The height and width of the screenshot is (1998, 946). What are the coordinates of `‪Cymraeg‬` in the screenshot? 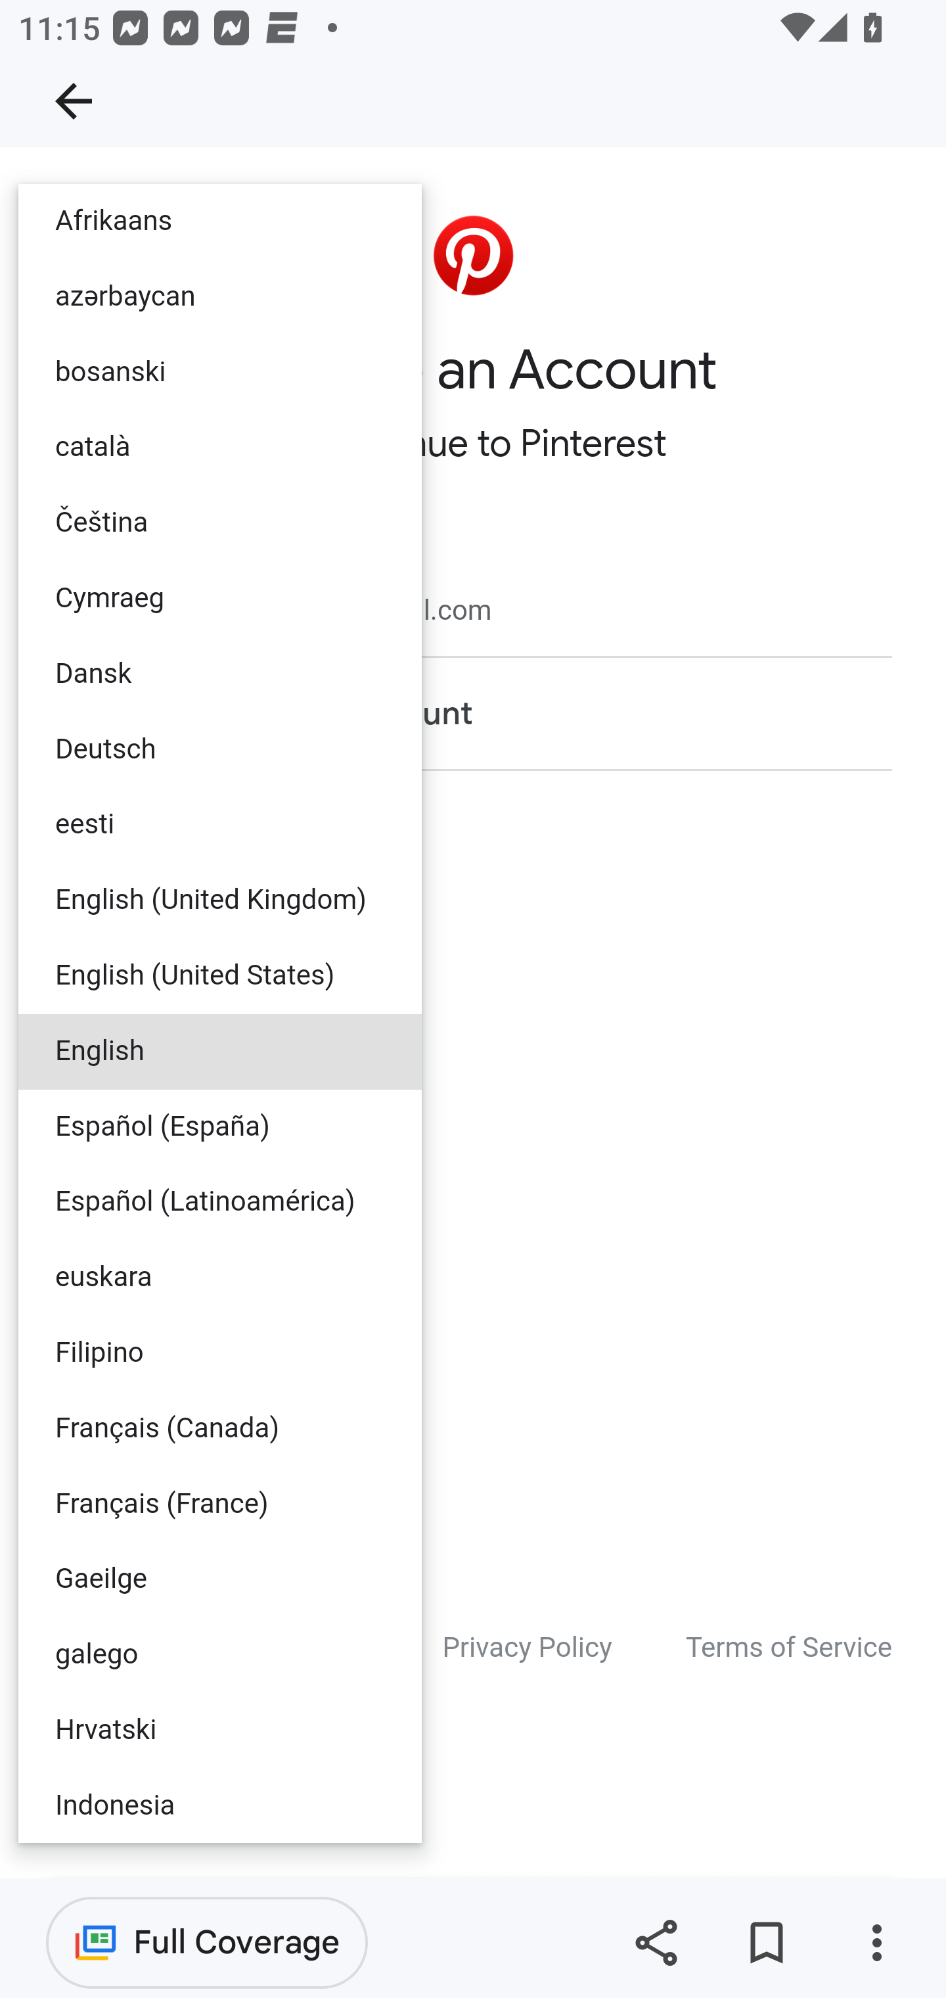 It's located at (220, 598).